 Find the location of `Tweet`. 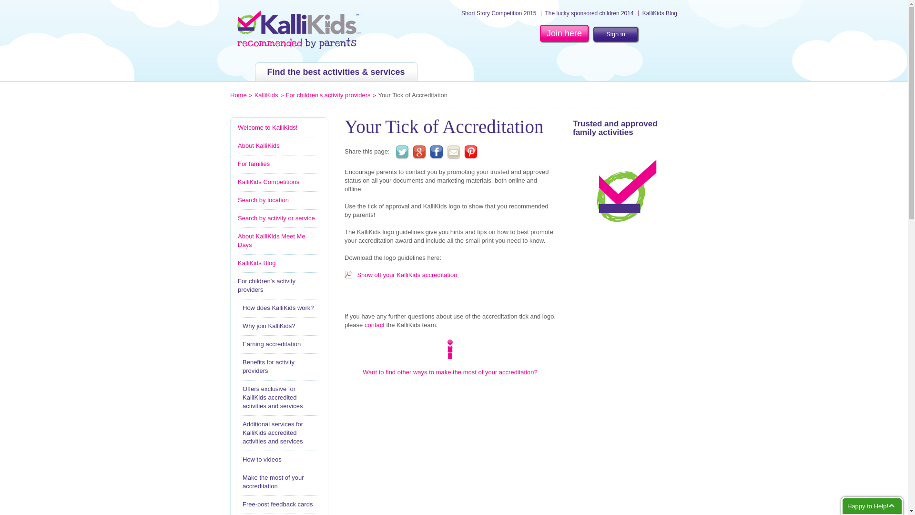

Tweet is located at coordinates (402, 152).